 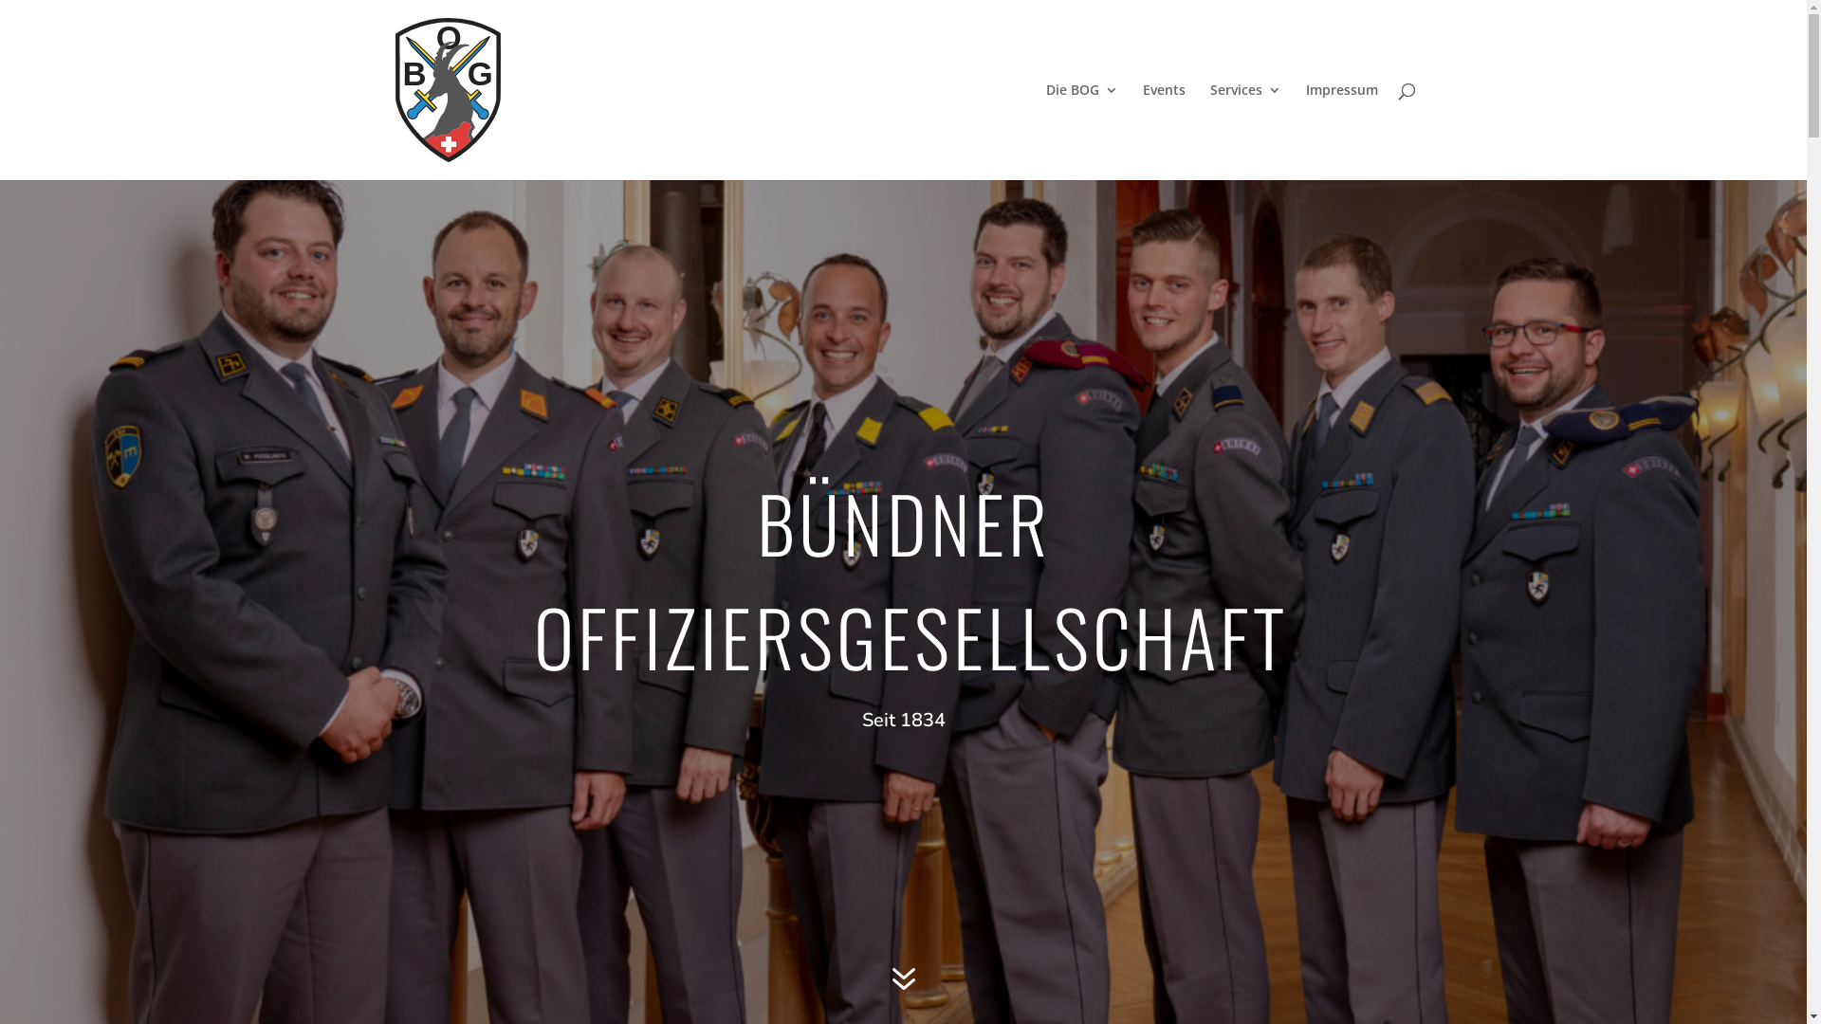 What do you see at coordinates (1341, 132) in the screenshot?
I see `Impressum` at bounding box center [1341, 132].